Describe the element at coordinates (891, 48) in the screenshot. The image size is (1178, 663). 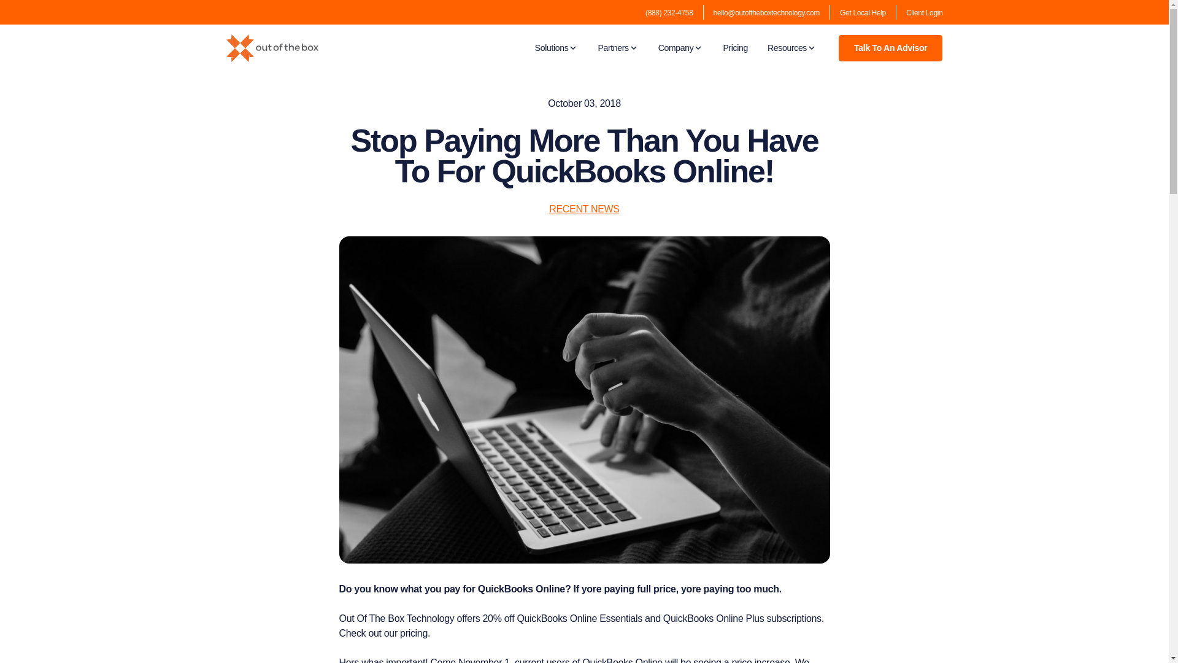
I see `Talk To An Advisor` at that location.